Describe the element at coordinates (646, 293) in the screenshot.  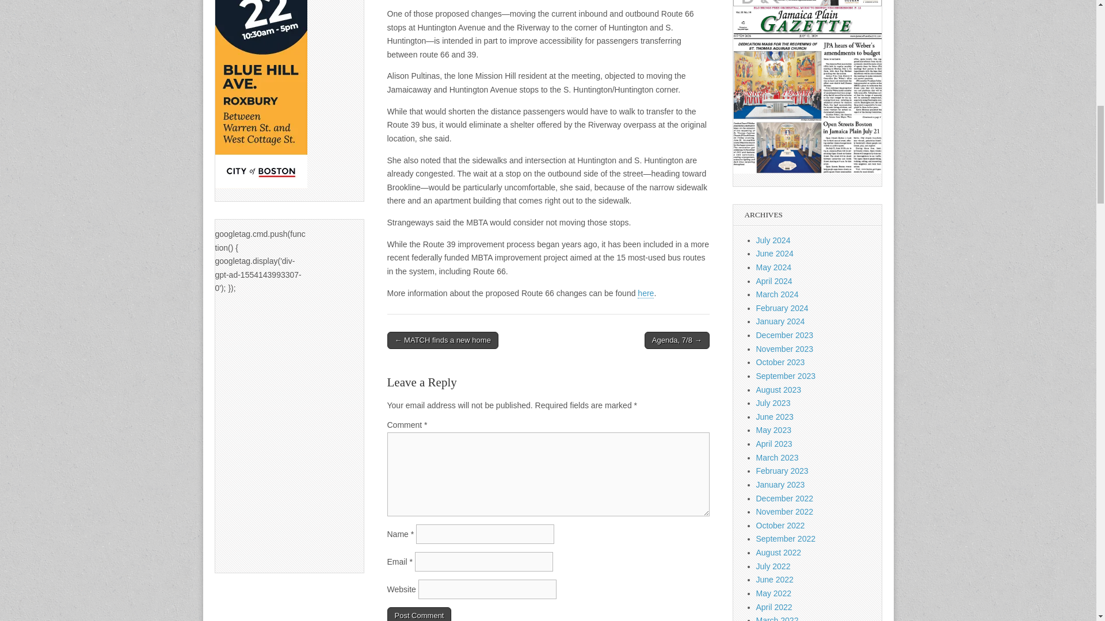
I see `here` at that location.